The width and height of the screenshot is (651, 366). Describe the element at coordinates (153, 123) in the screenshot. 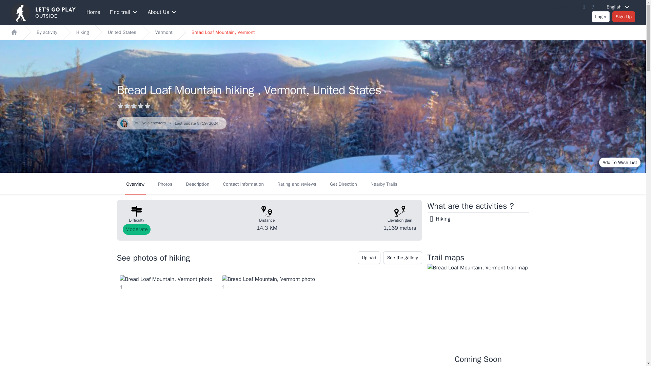

I see `lydia.crawford` at that location.